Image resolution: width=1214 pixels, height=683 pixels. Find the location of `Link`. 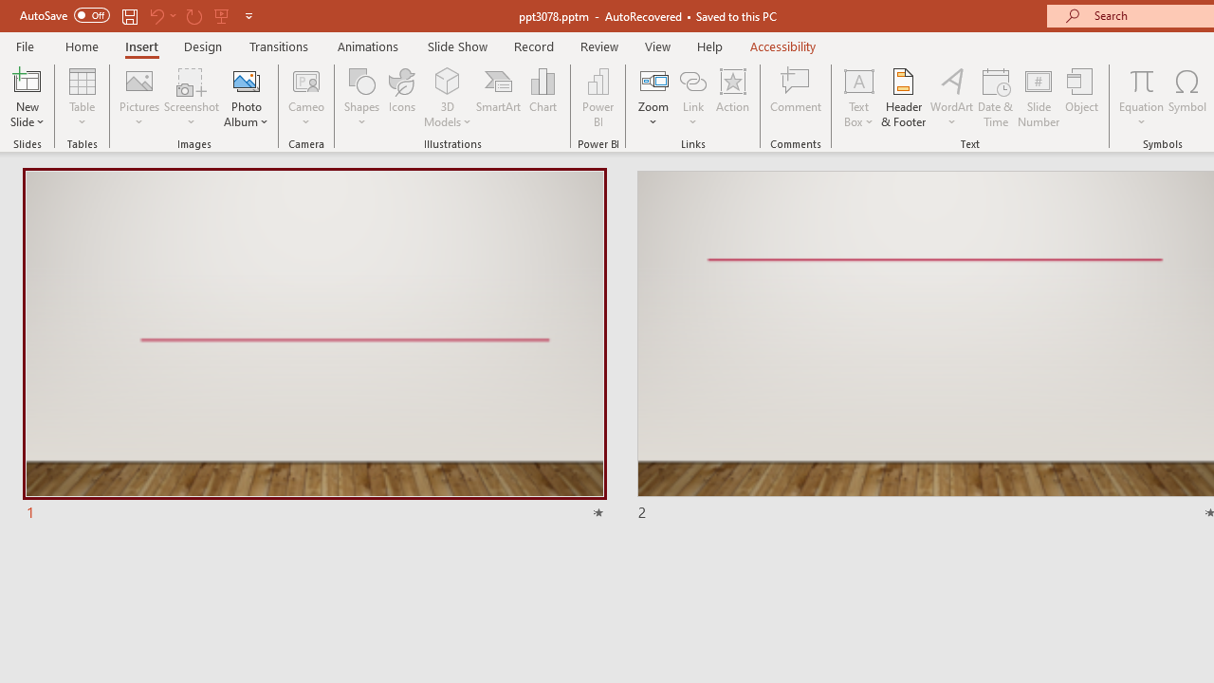

Link is located at coordinates (693, 97).